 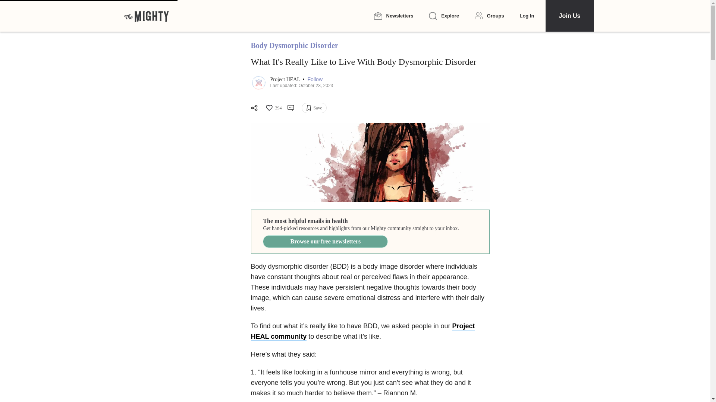 I want to click on What Body Dysmorphic Disorder Feels Like, so click(x=370, y=162).